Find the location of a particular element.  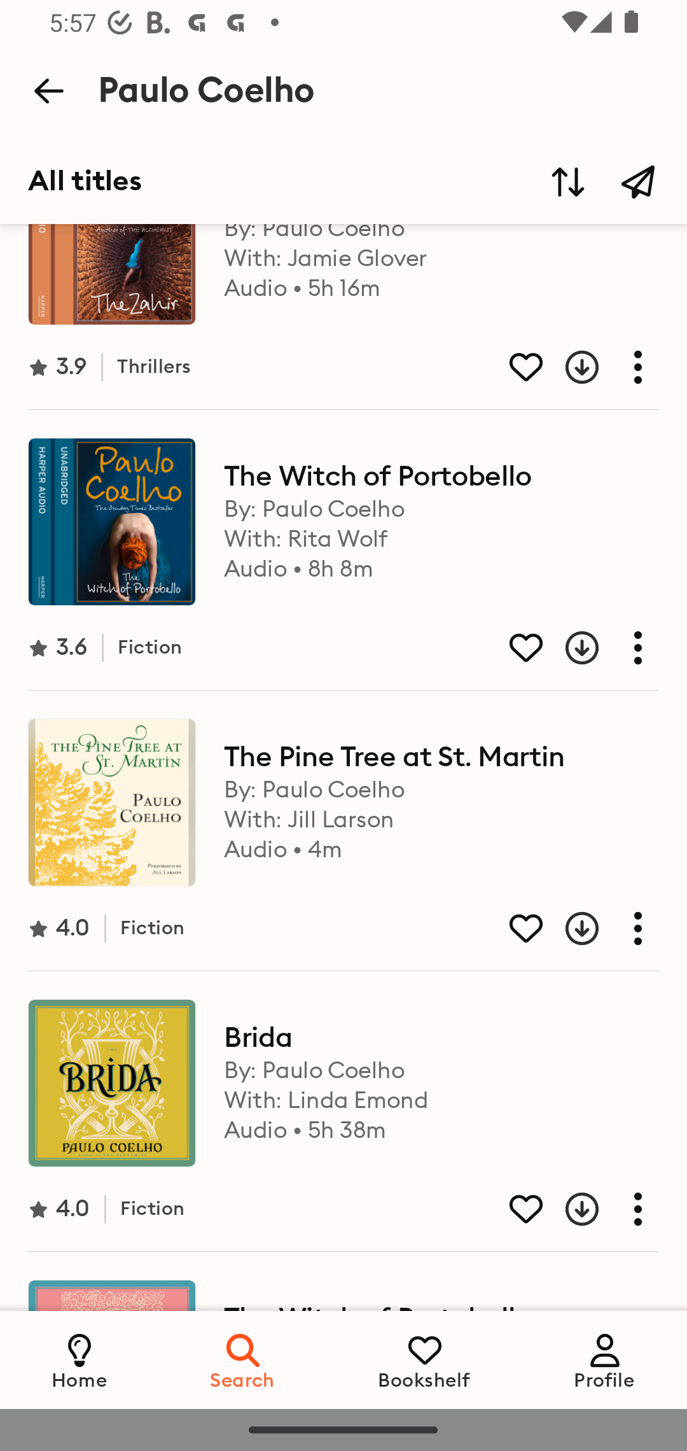

Download is located at coordinates (567, 367).